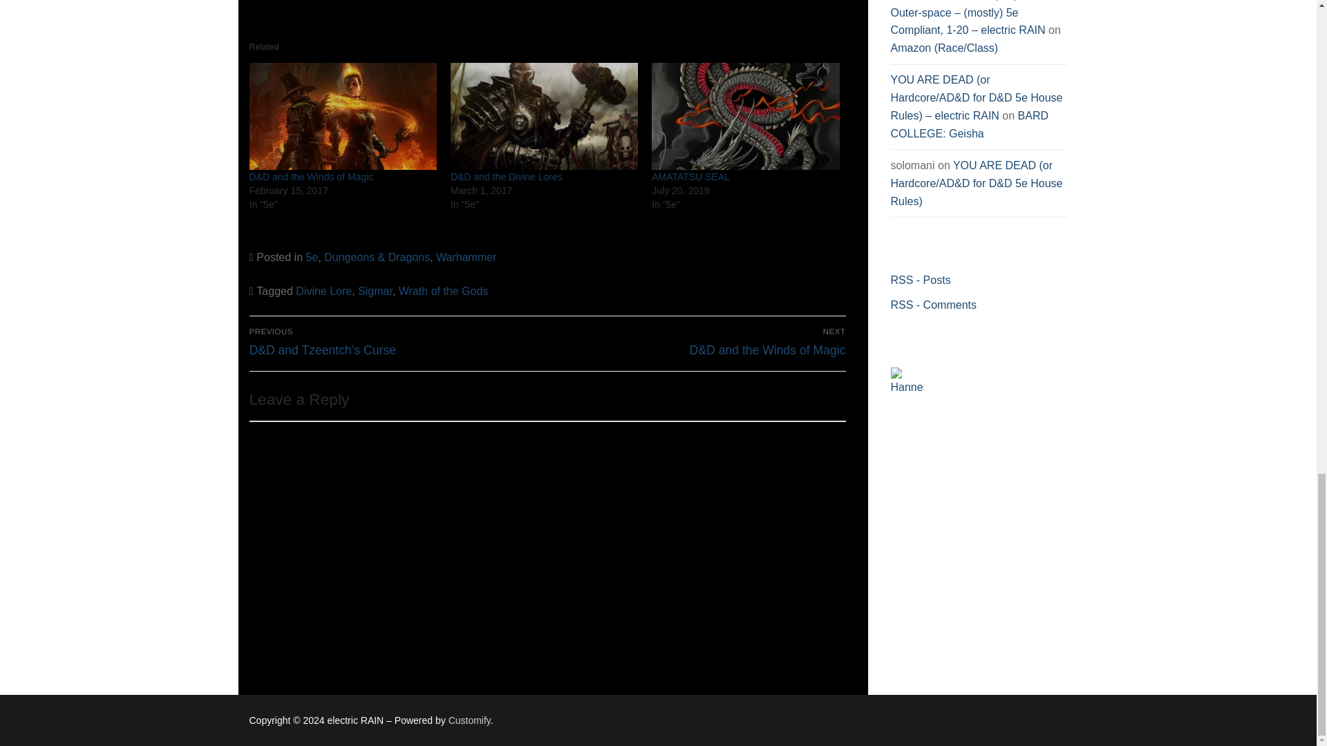 Image resolution: width=1327 pixels, height=746 pixels. I want to click on Warhammer, so click(466, 257).